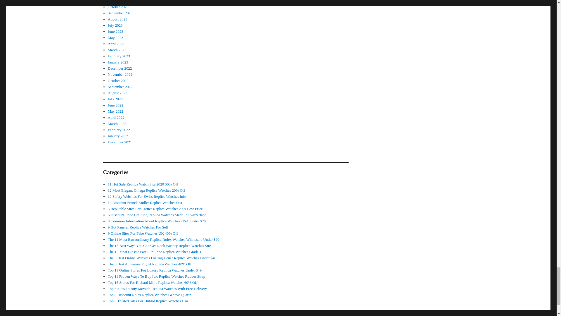  What do you see at coordinates (120, 74) in the screenshot?
I see `November 2022` at bounding box center [120, 74].